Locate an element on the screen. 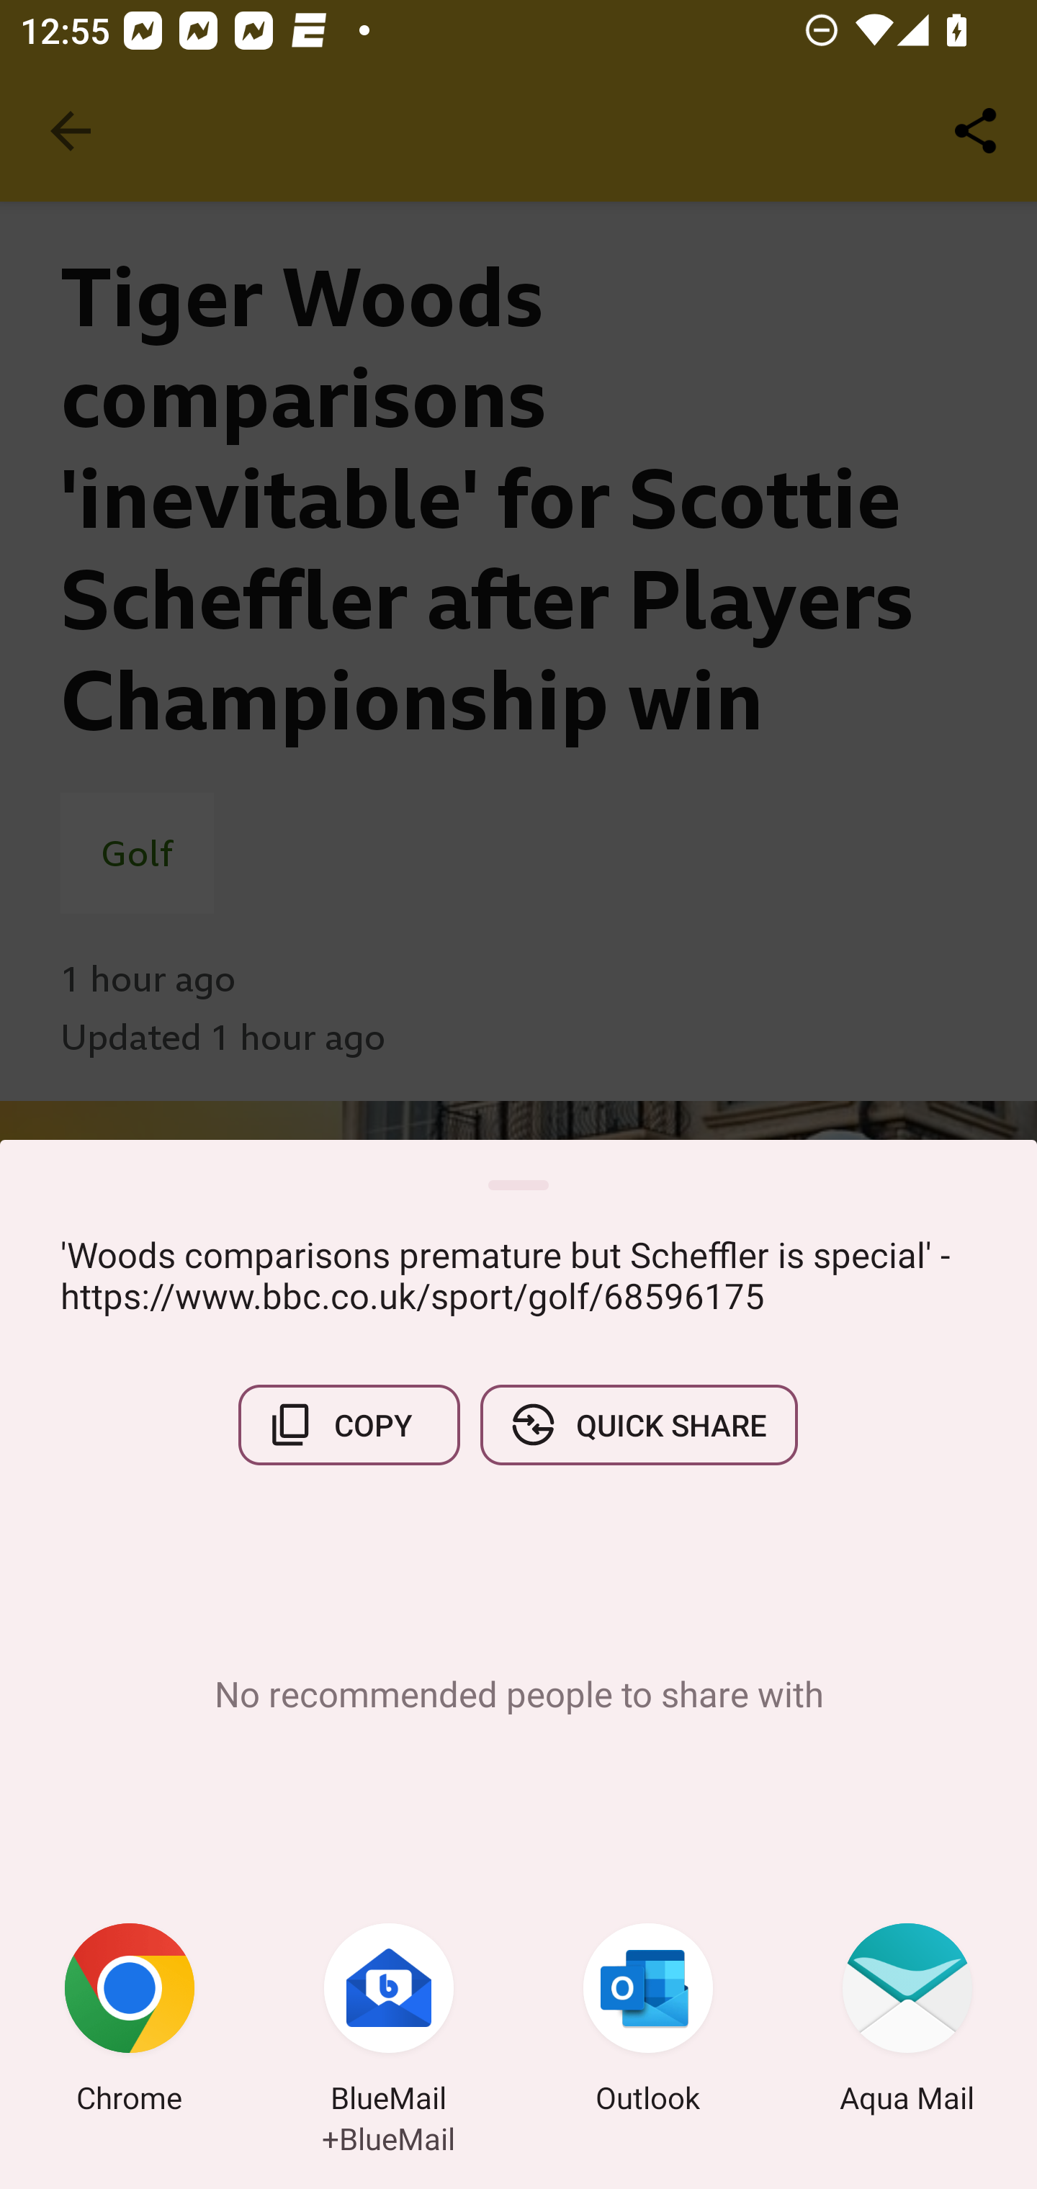  Chrome is located at coordinates (130, 2022).